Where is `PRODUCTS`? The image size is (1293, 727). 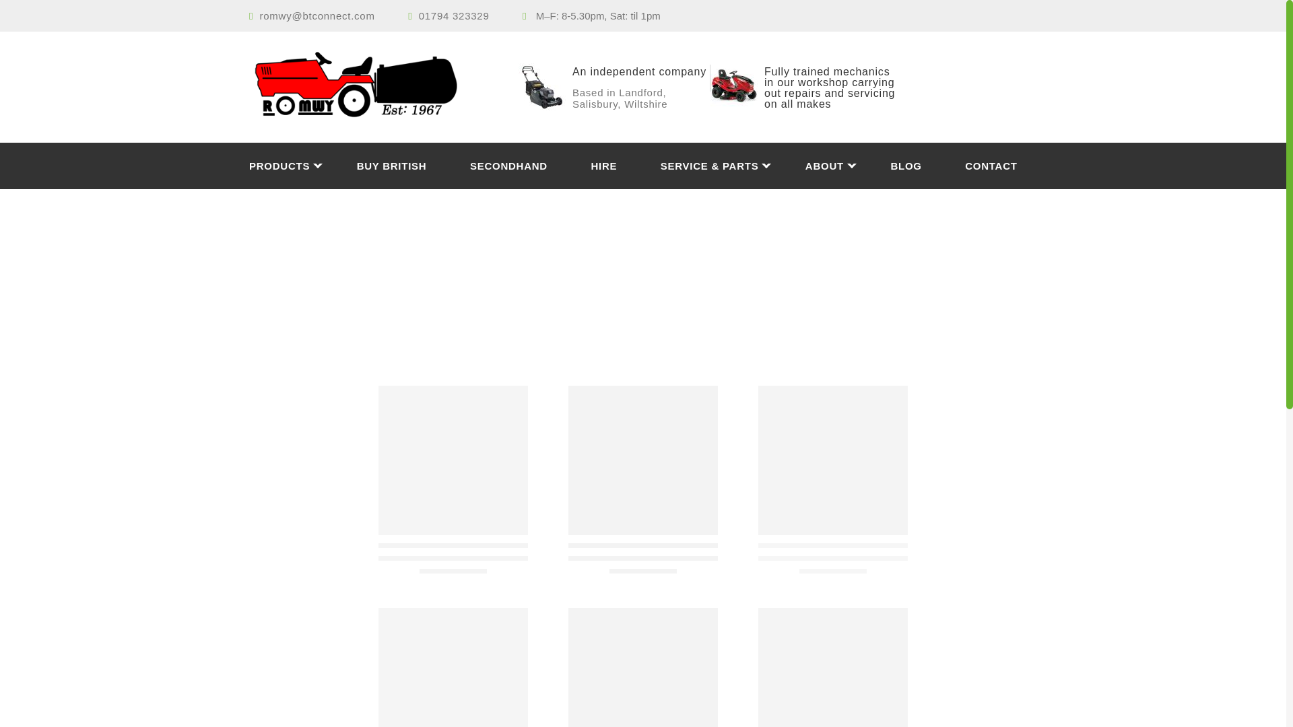
PRODUCTS is located at coordinates (301, 166).